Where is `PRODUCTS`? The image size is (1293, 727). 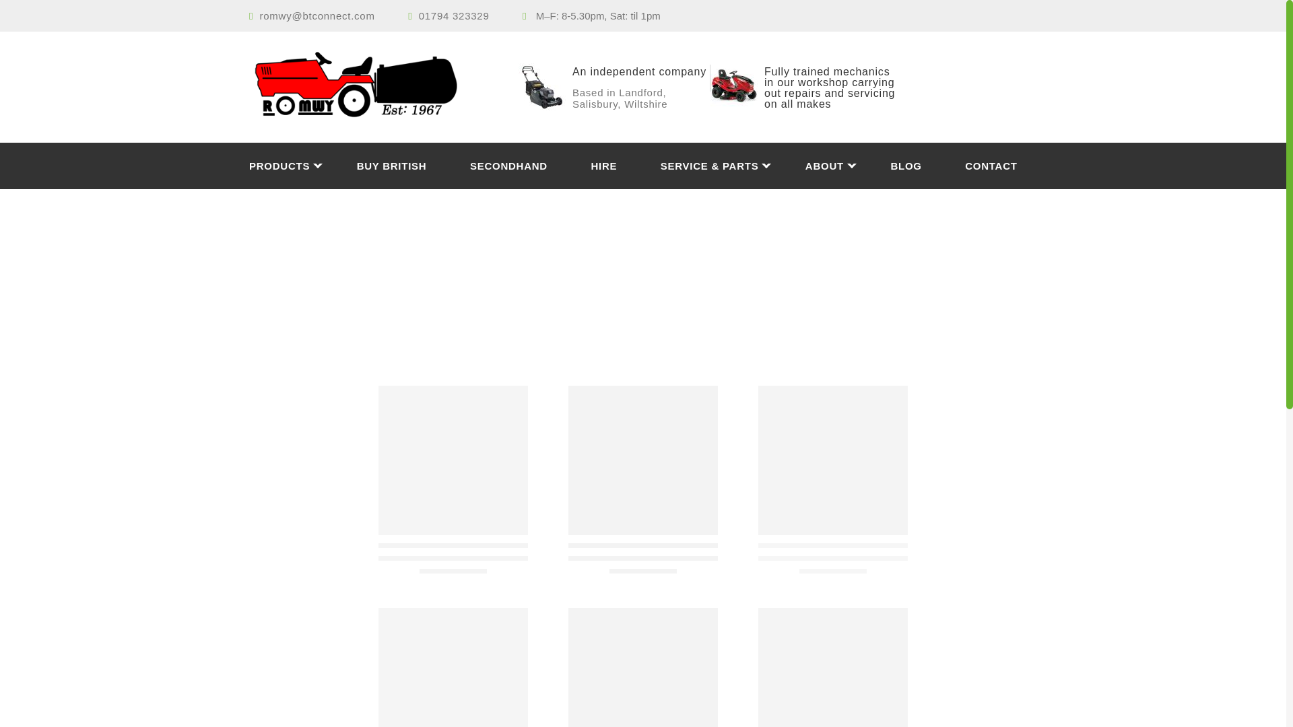
PRODUCTS is located at coordinates (301, 166).